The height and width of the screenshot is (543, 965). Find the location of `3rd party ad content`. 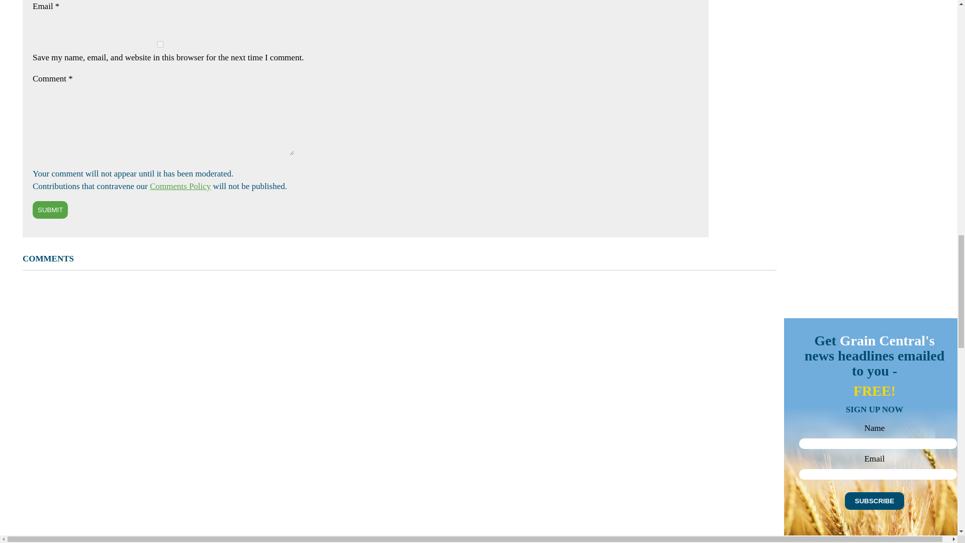

3rd party ad content is located at coordinates (859, 21).